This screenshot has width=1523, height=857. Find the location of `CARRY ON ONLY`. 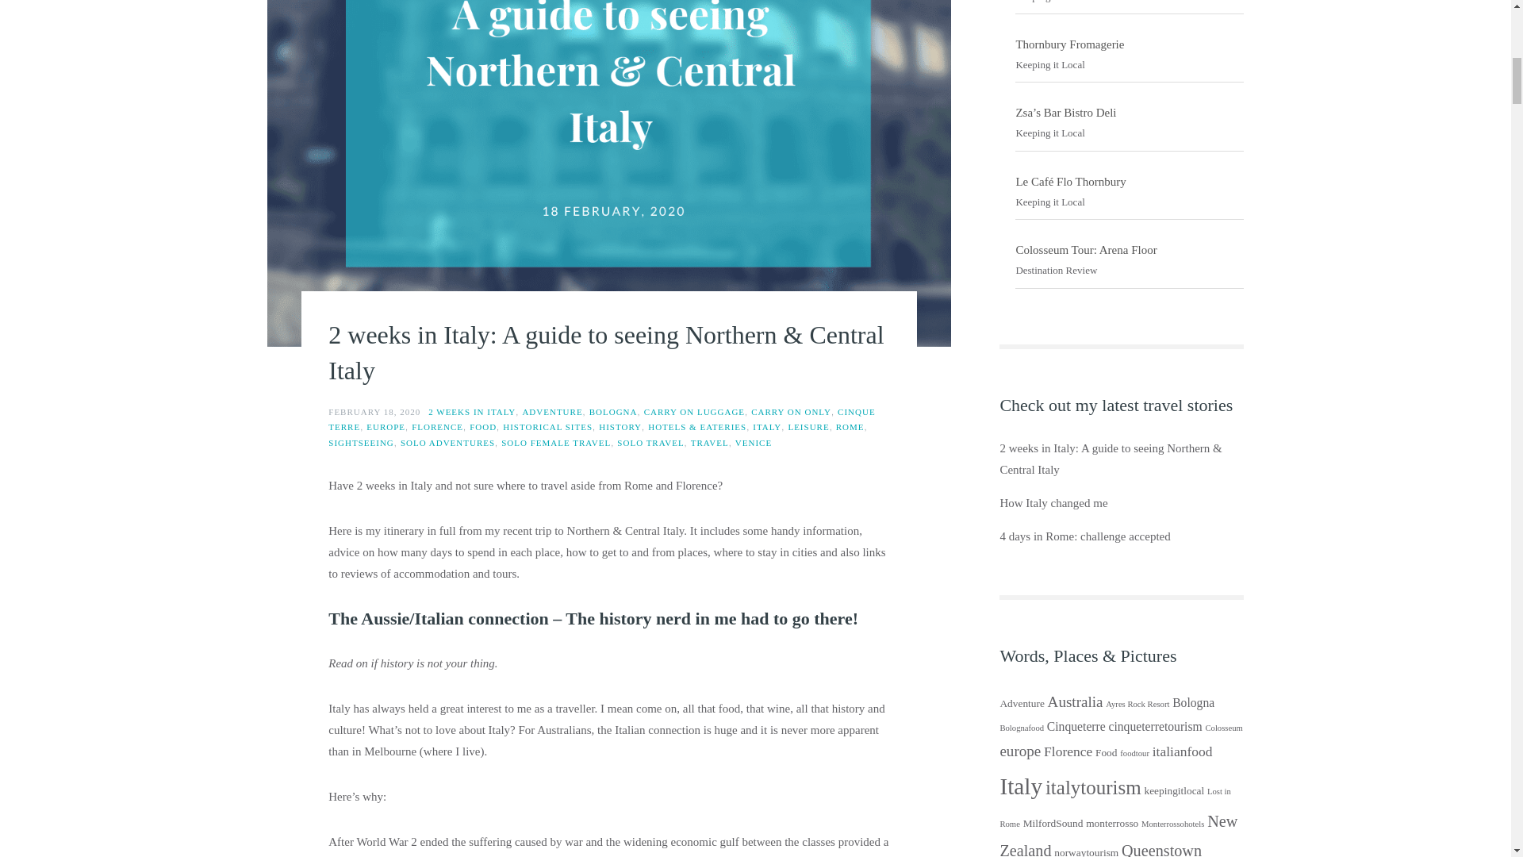

CARRY ON ONLY is located at coordinates (791, 411).